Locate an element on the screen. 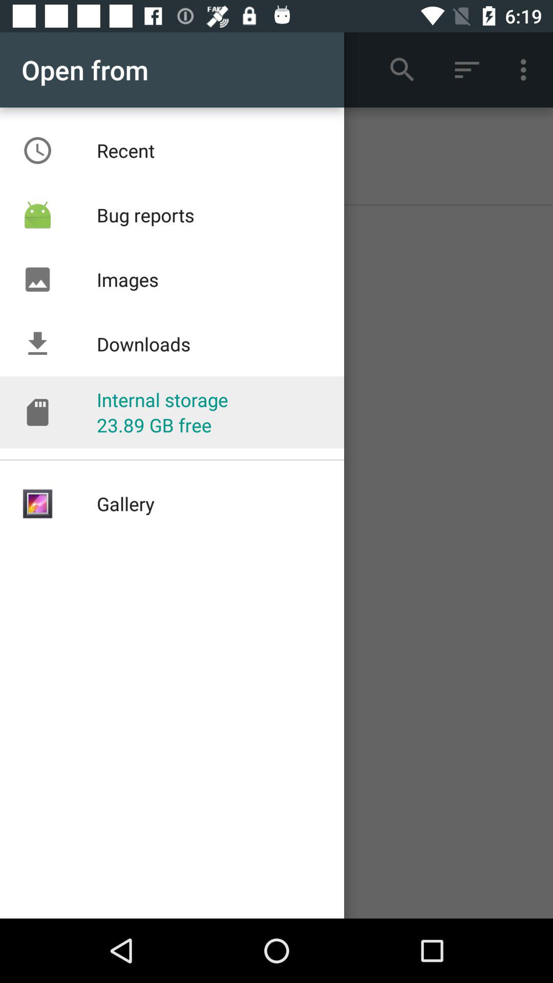 The image size is (553, 983). click on the search tool is located at coordinates (402, 70).